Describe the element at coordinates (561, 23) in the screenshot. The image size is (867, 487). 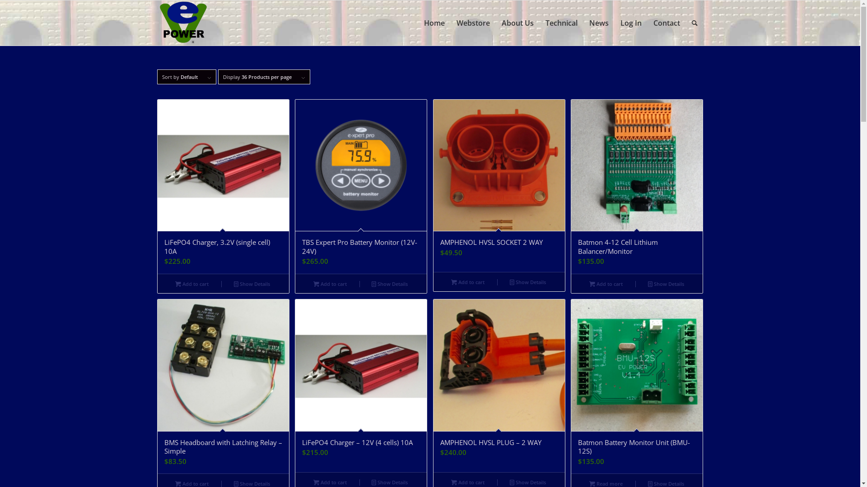
I see `Technical` at that location.